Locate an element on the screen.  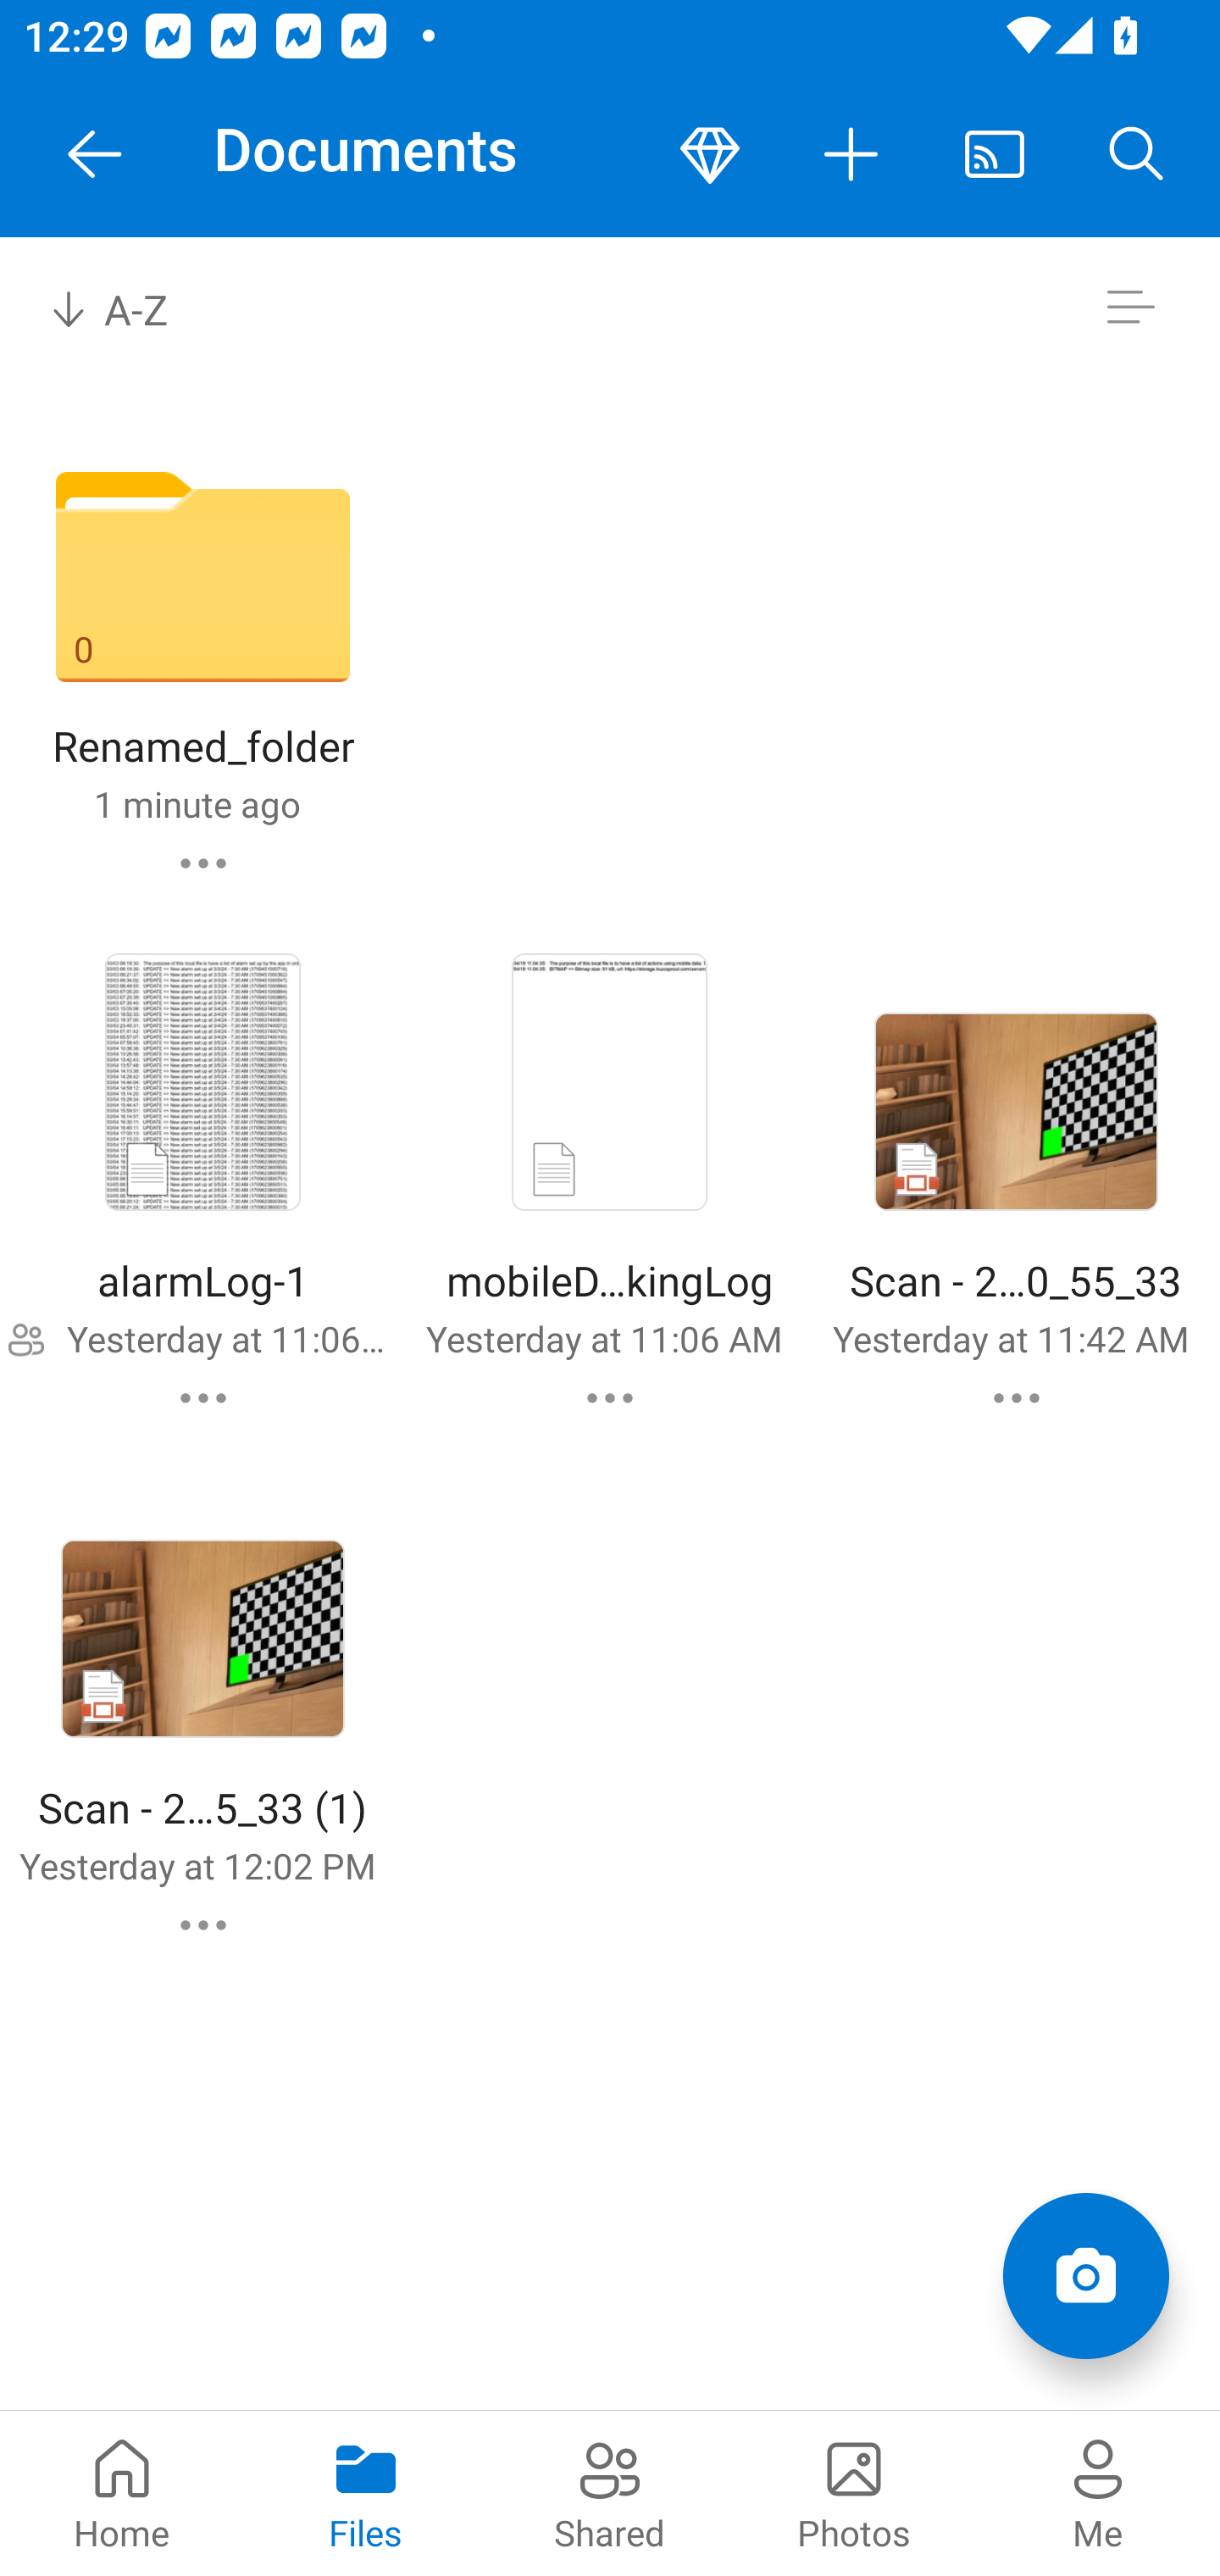
Yesterday at 11:06 AM is located at coordinates (225, 1338).